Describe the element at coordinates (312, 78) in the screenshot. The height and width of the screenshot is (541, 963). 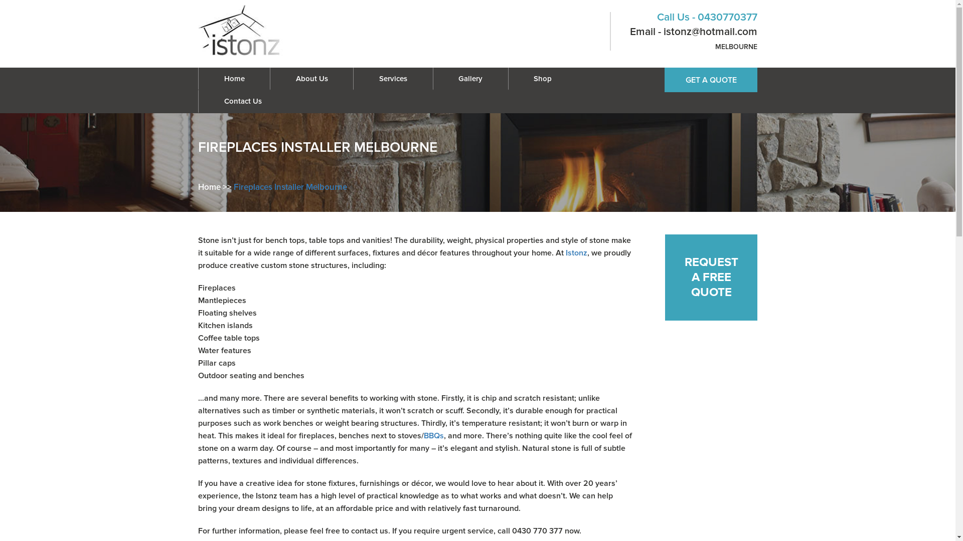
I see `About Us` at that location.